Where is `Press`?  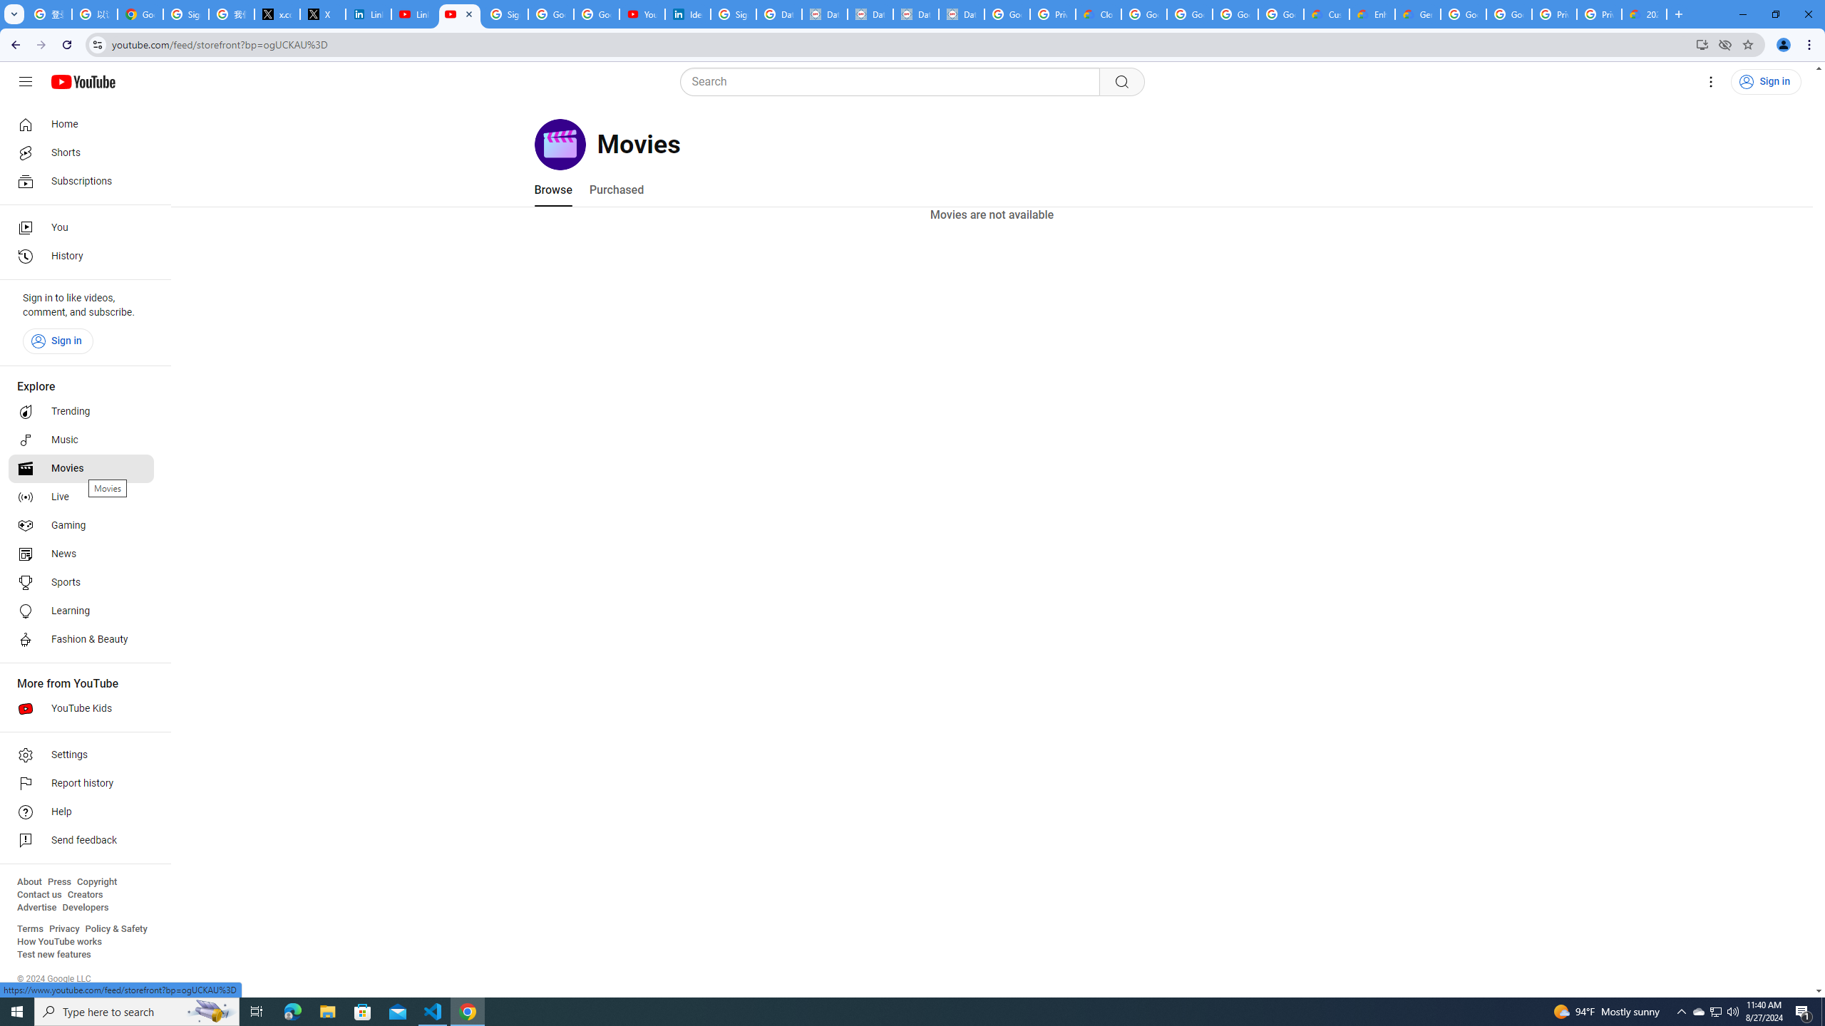 Press is located at coordinates (58, 882).